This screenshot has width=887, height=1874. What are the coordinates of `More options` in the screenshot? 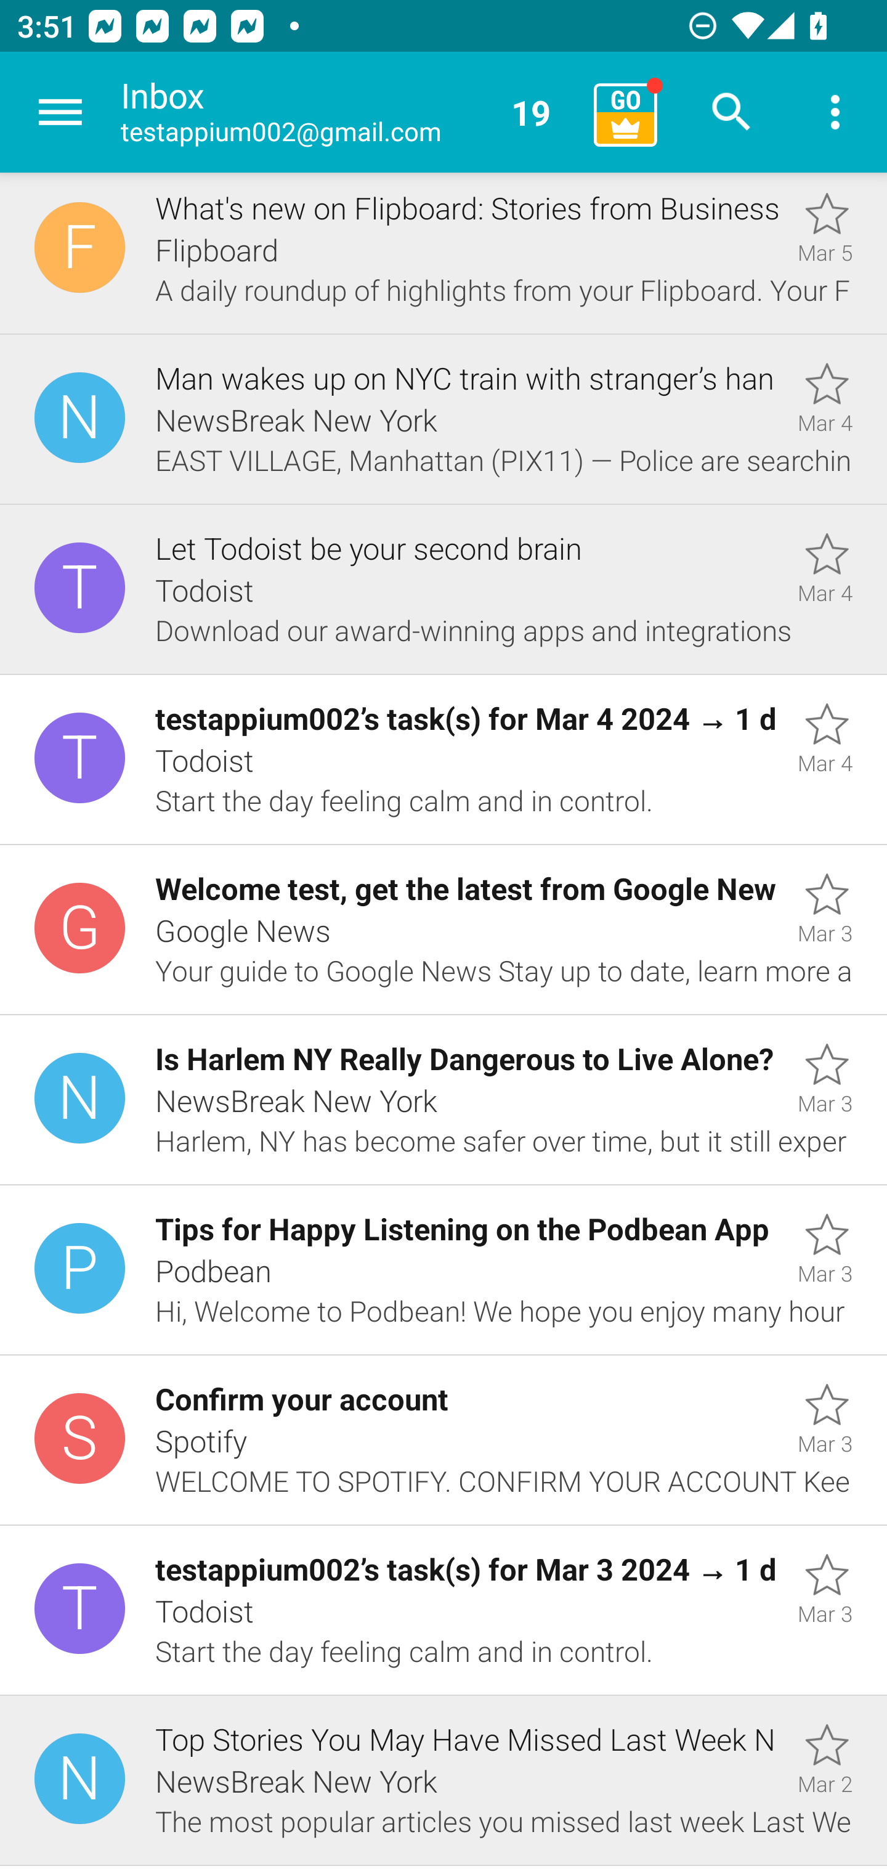 It's located at (835, 112).